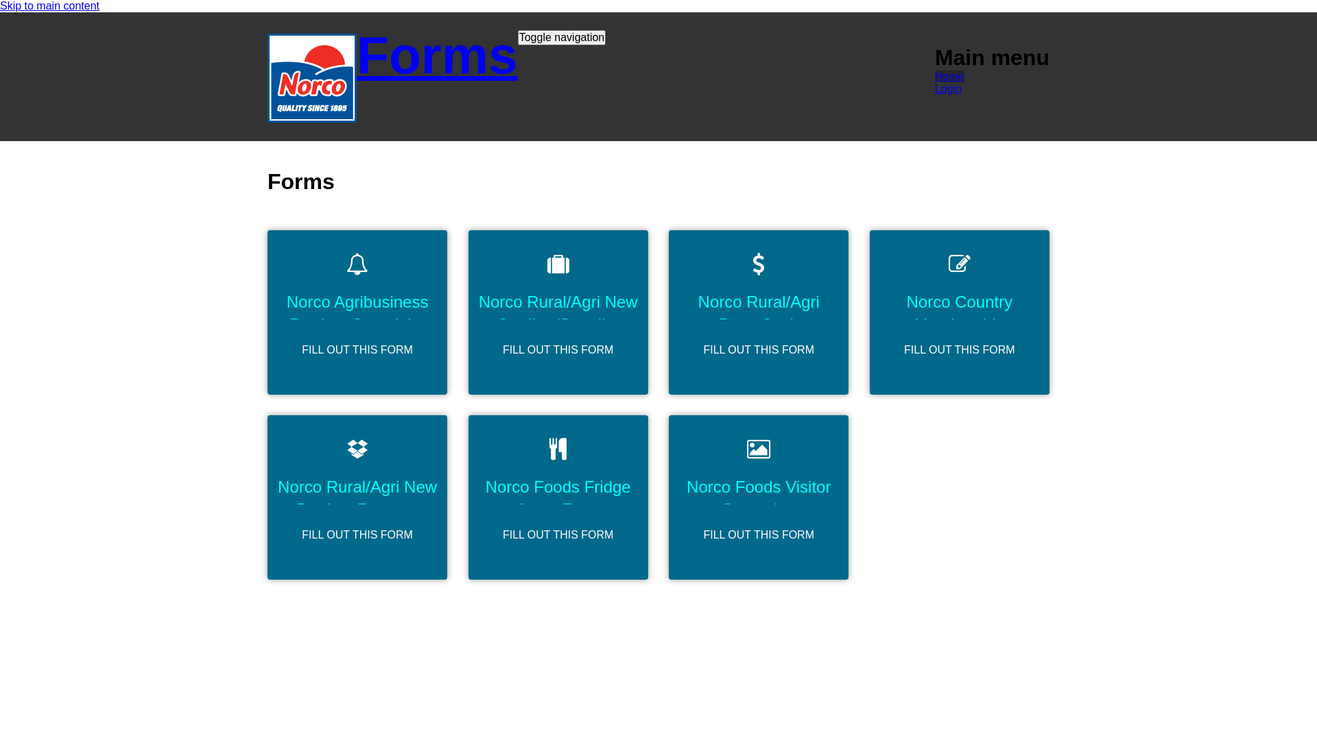  Describe the element at coordinates (558, 350) in the screenshot. I see `FILL OUT THIS FORM` at that location.